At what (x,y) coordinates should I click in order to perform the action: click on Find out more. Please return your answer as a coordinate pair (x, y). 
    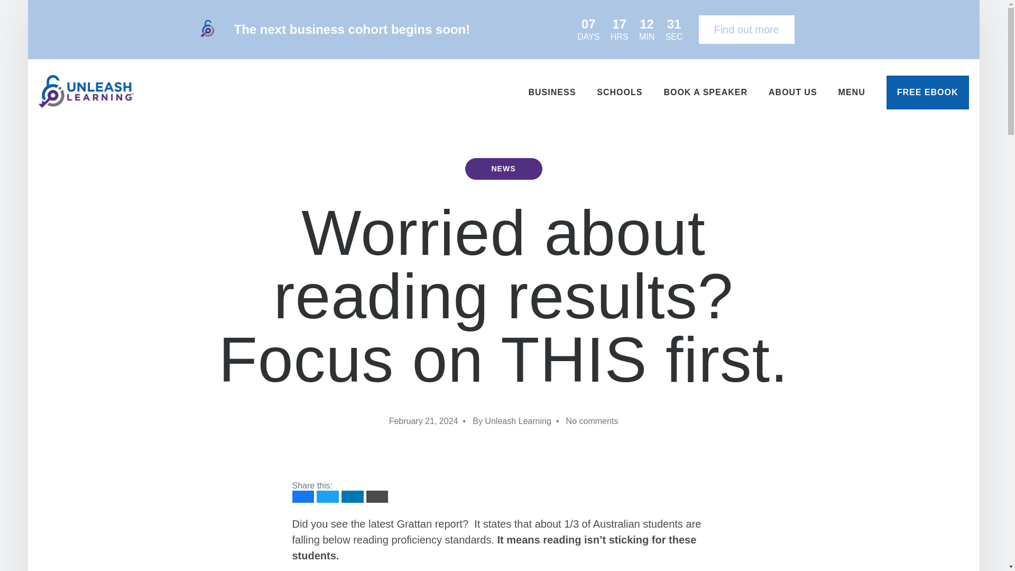
    Looking at the image, I should click on (746, 30).